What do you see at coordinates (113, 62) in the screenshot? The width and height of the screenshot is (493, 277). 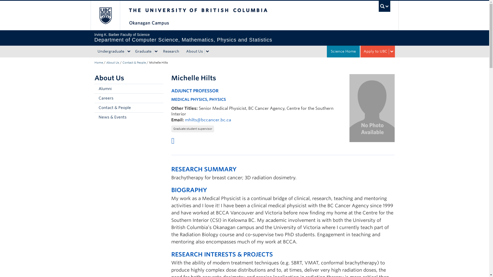 I see `About Us` at bounding box center [113, 62].